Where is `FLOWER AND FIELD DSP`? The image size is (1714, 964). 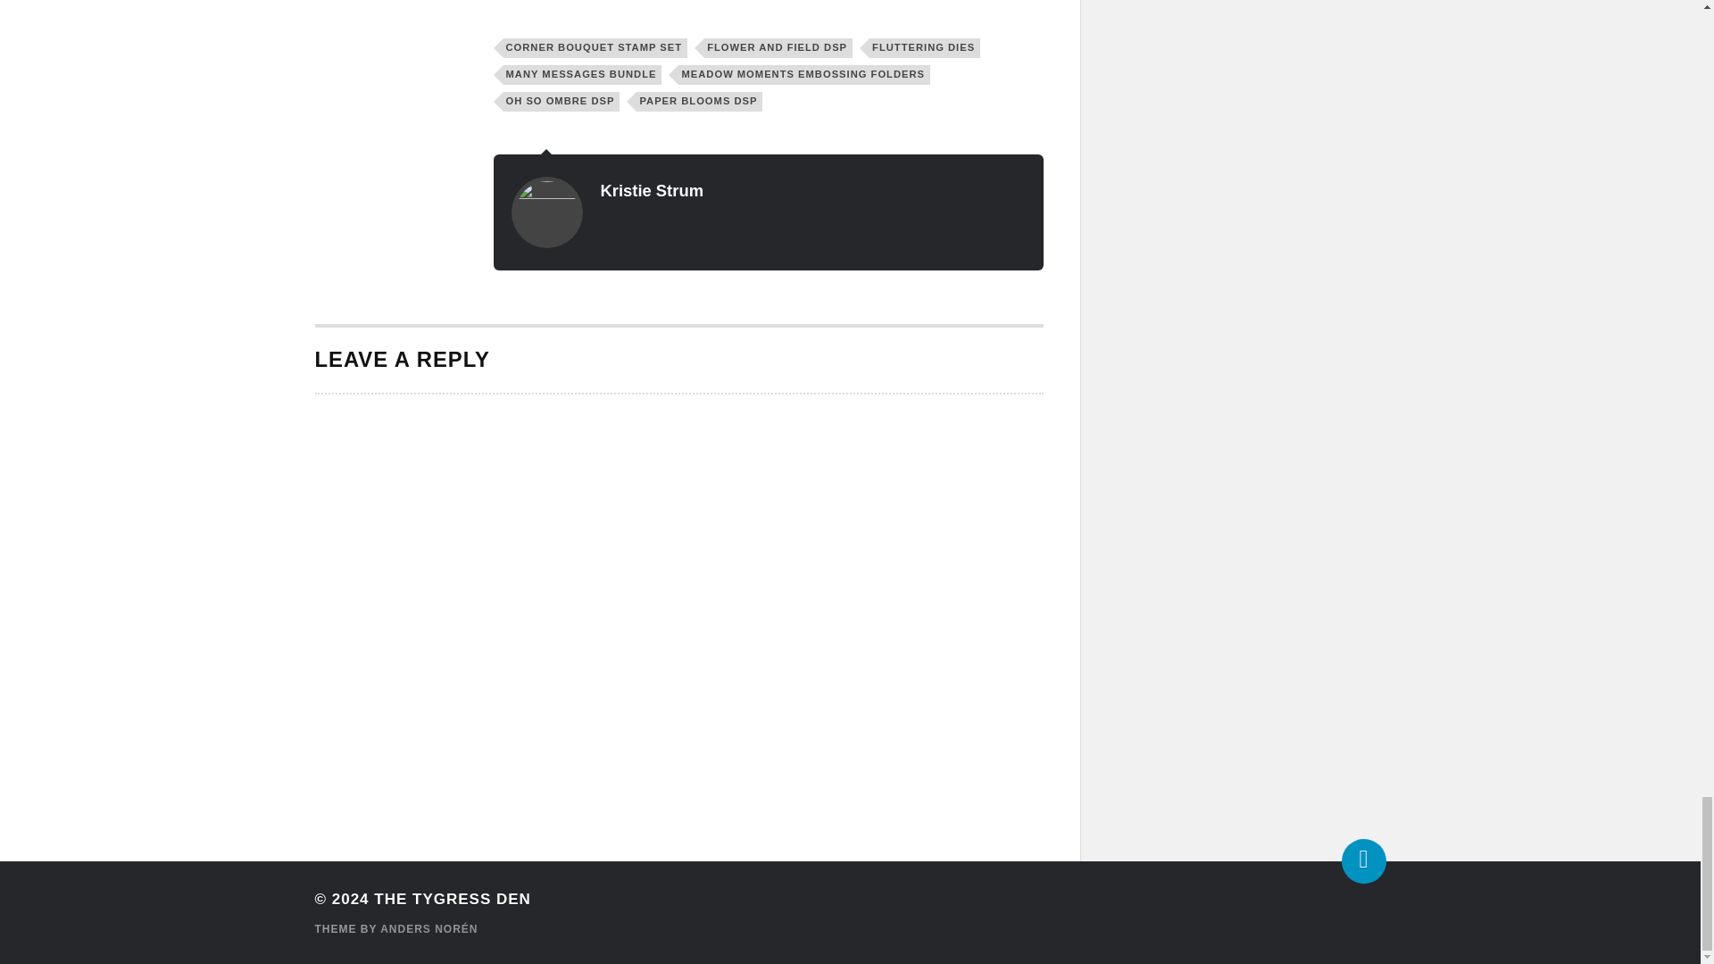 FLOWER AND FIELD DSP is located at coordinates (778, 48).